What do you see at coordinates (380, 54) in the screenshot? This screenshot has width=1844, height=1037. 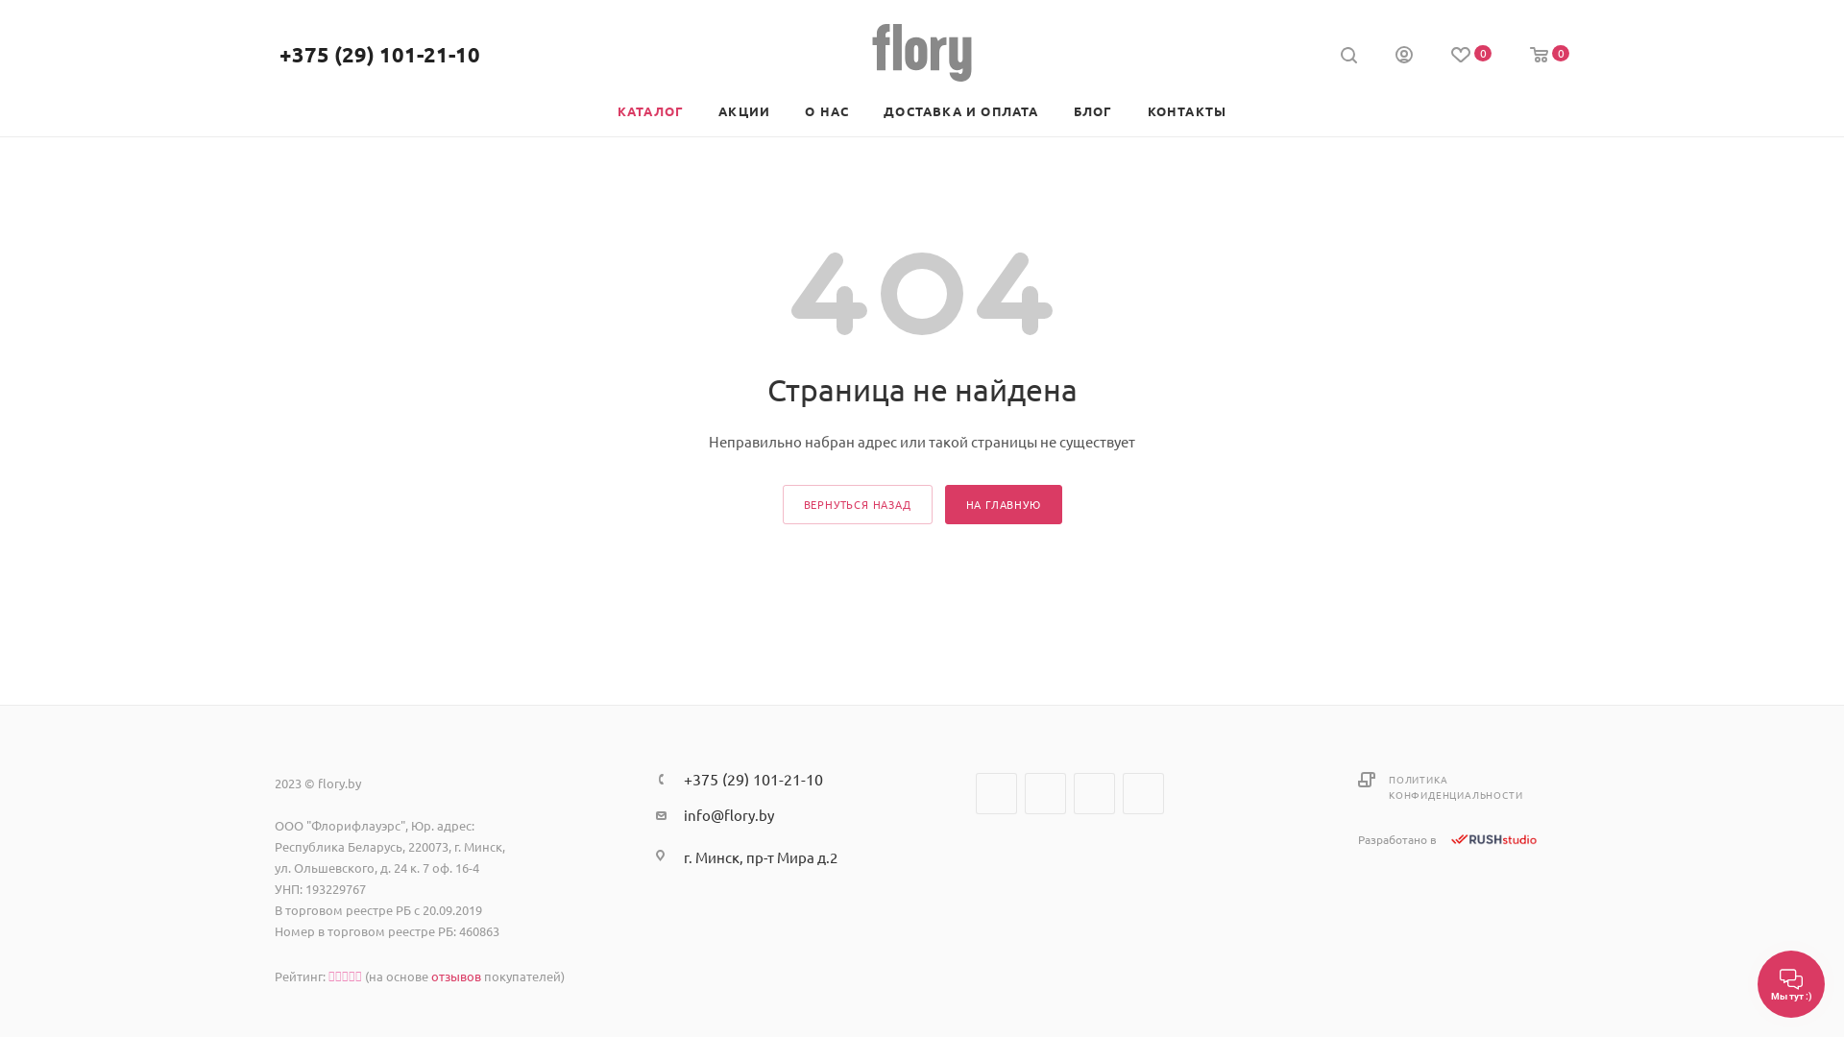 I see `+375 (29) 101-21-10` at bounding box center [380, 54].